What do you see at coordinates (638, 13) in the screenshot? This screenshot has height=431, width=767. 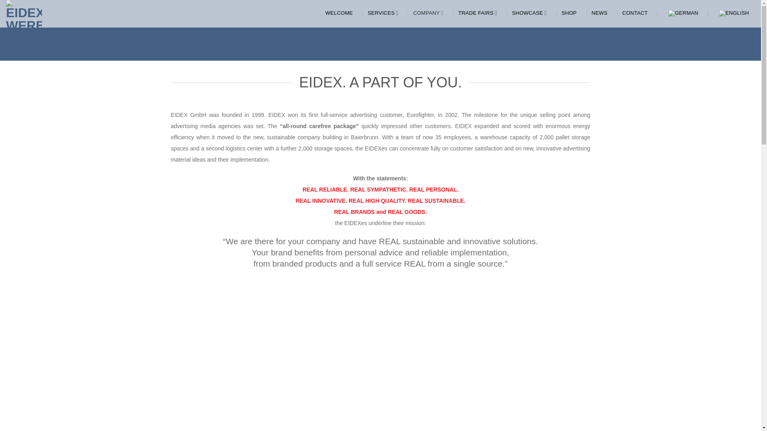 I see `CONTACT` at bounding box center [638, 13].